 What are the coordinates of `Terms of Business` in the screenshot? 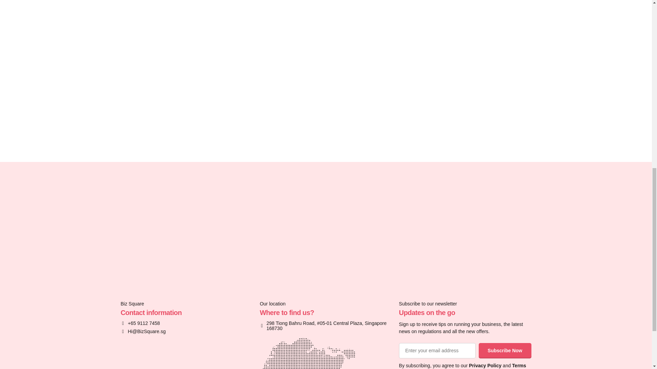 It's located at (462, 366).